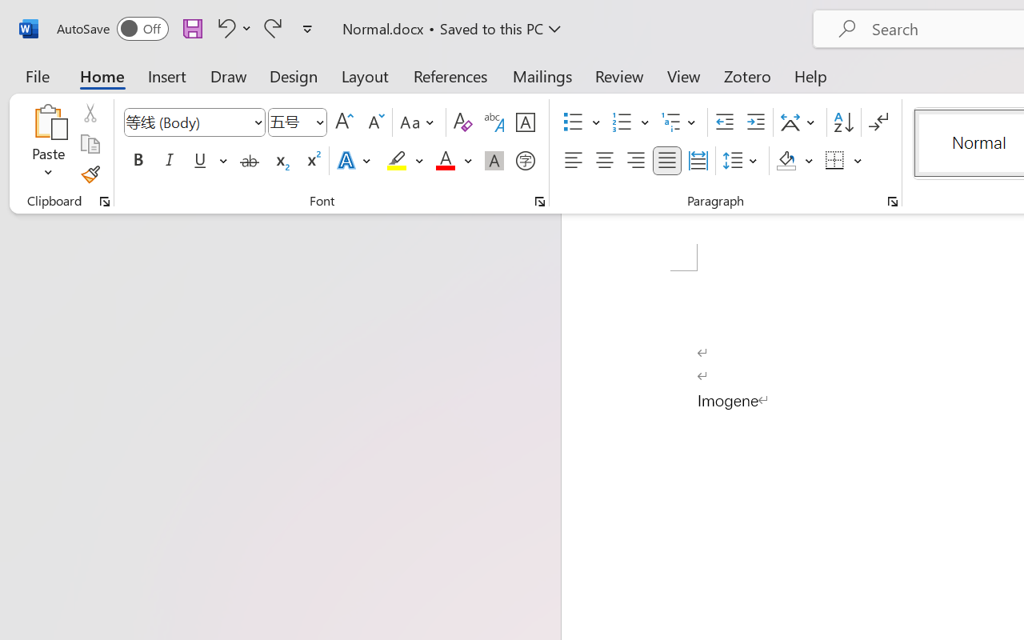  I want to click on Paragraph..., so click(892, 202).